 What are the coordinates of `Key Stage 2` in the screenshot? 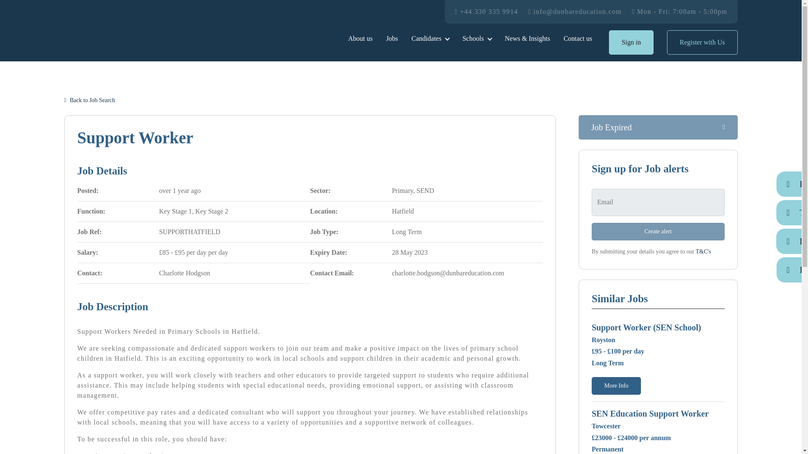 It's located at (211, 211).